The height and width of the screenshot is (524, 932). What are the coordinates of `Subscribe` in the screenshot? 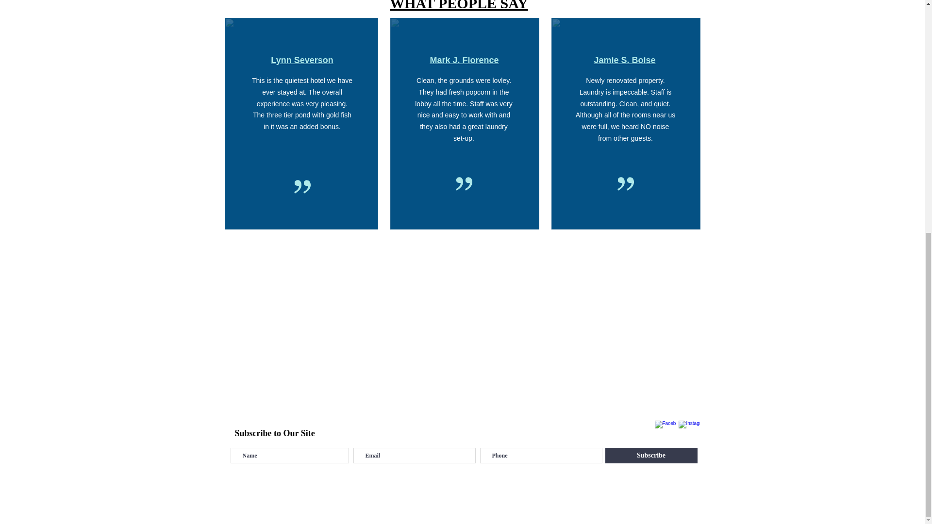 It's located at (651, 455).